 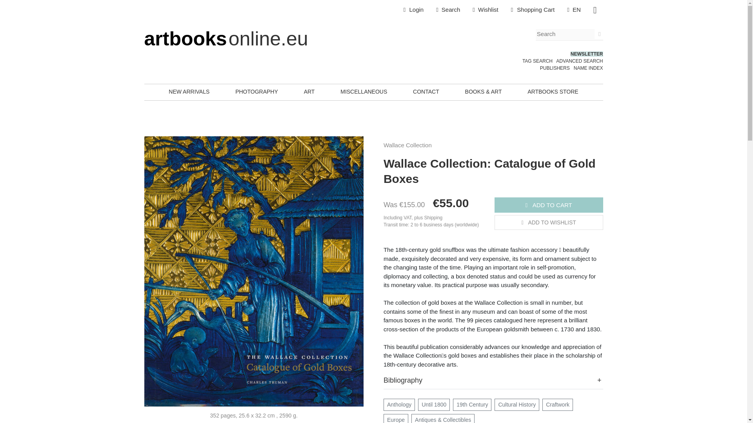 I want to click on PHOTOGRAPHY, so click(x=256, y=92).